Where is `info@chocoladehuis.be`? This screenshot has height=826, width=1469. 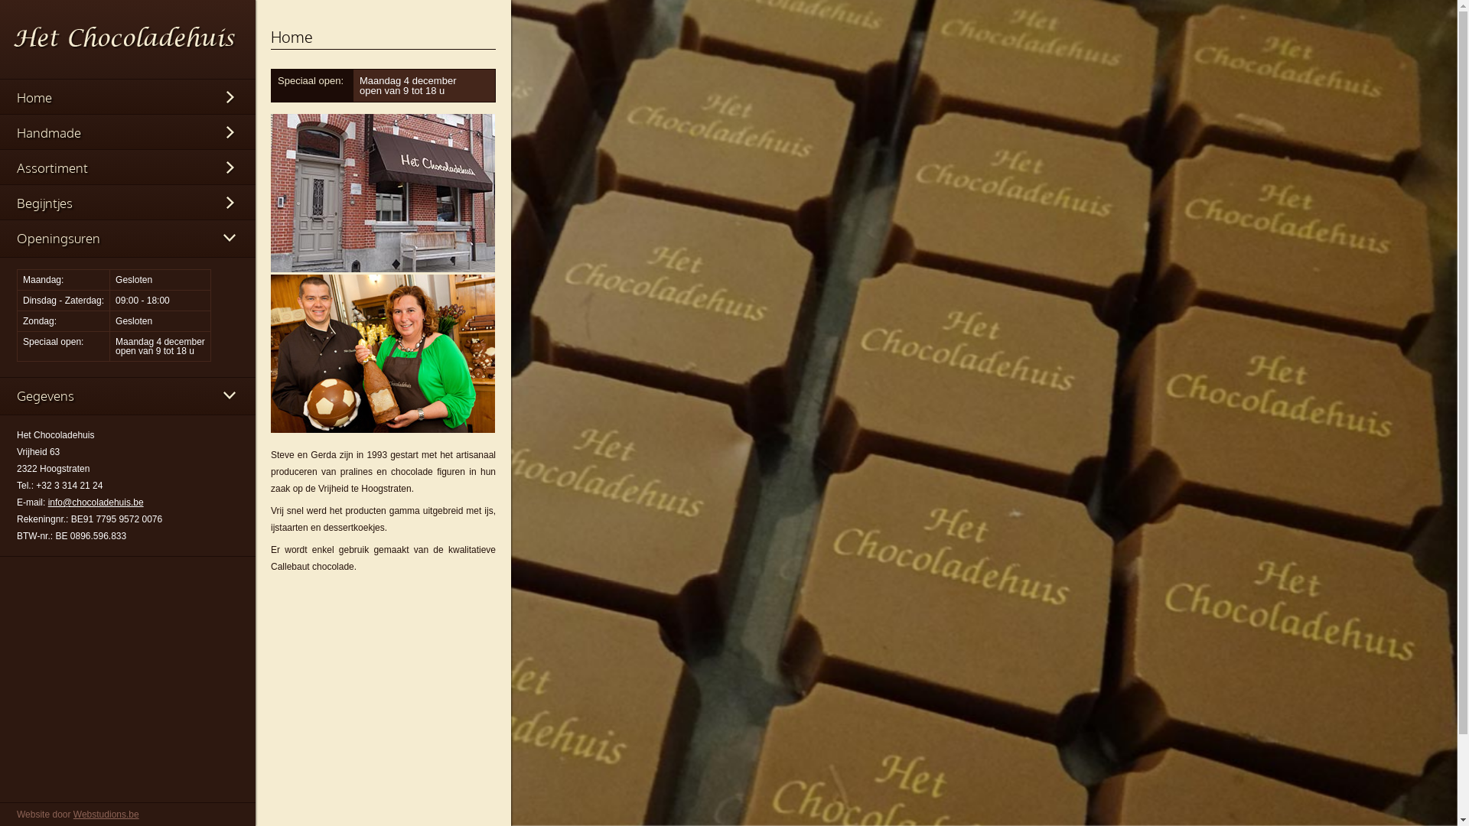 info@chocoladehuis.be is located at coordinates (90, 145).